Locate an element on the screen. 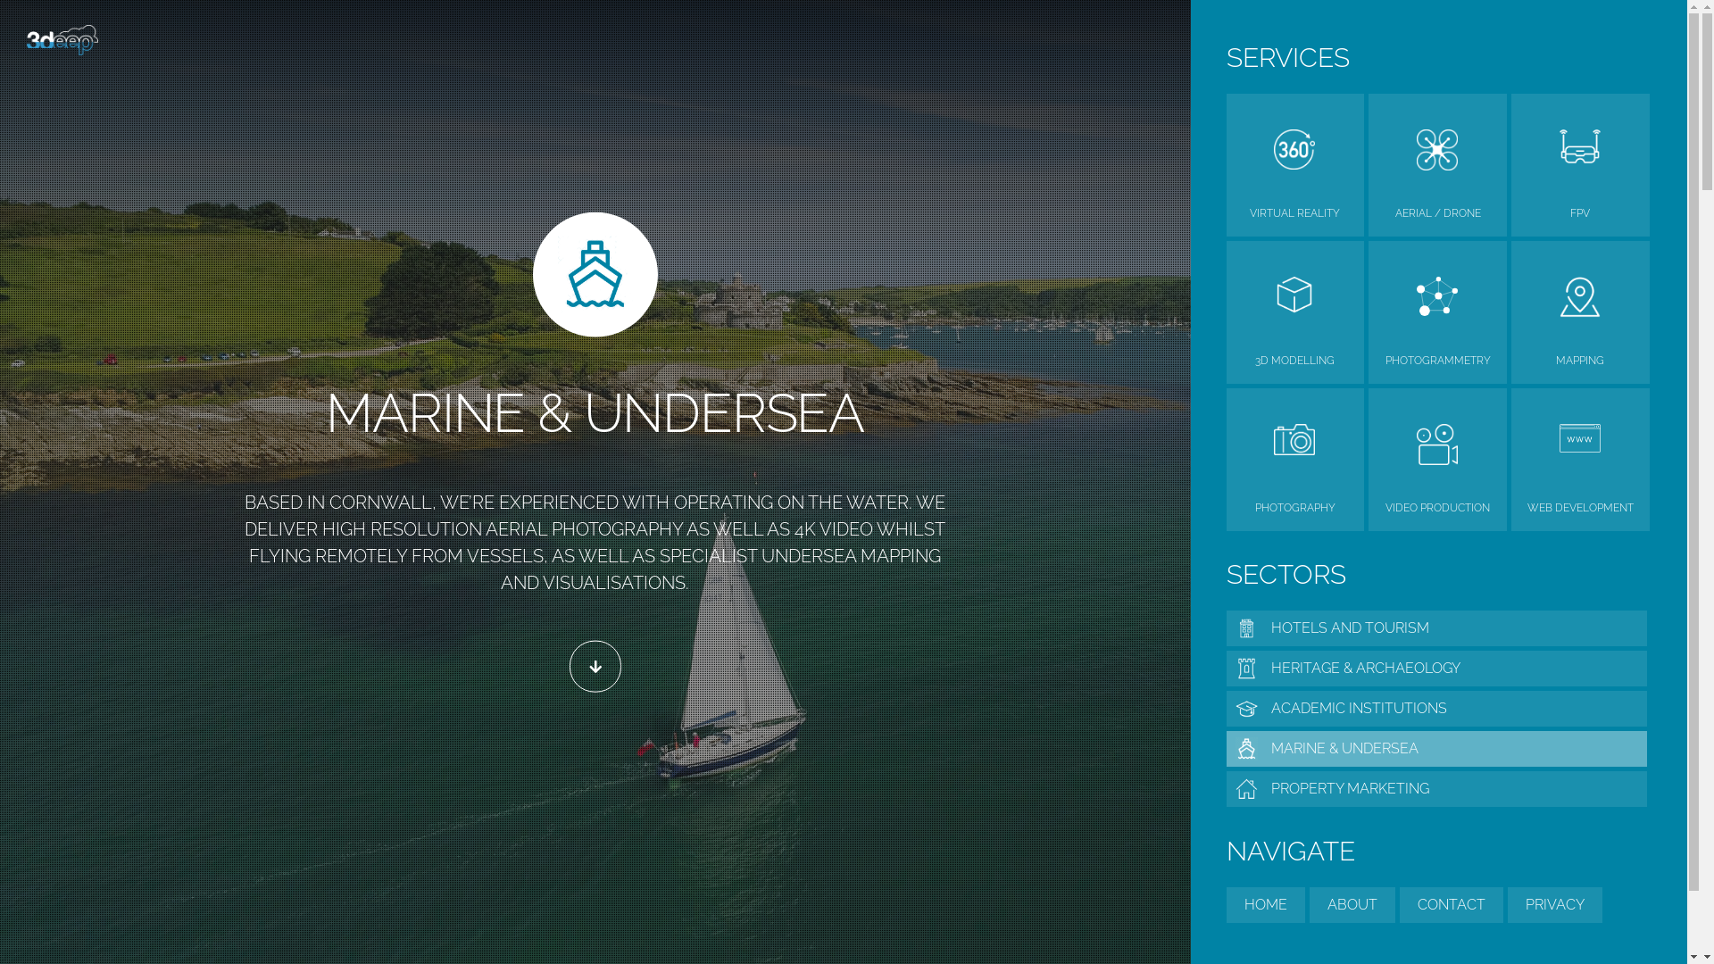 The width and height of the screenshot is (1714, 964). ACADEMIC INSTITUTIONS is located at coordinates (1437, 709).